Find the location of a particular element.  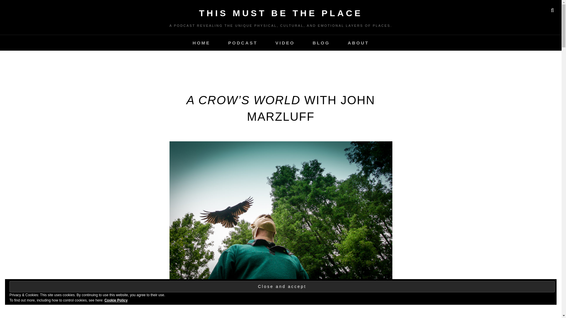

PODCAST is located at coordinates (243, 42).